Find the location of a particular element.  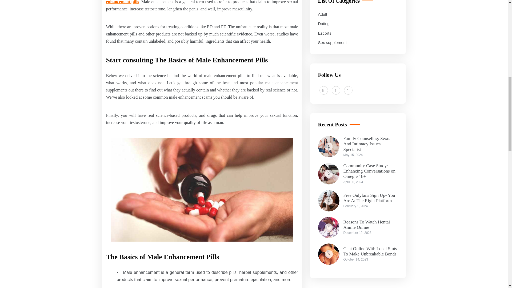

best male enhancement pills is located at coordinates (202, 2).